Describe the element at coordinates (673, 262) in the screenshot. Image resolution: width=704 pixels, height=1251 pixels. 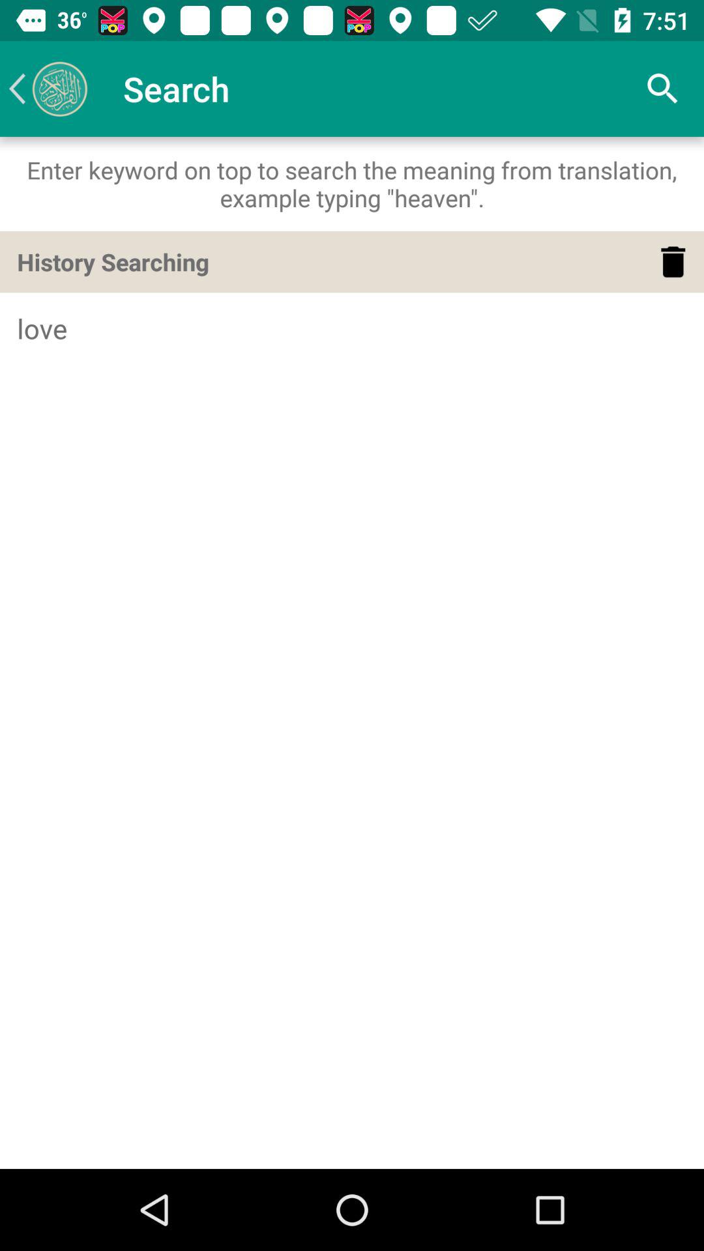
I see `turn on item above love icon` at that location.